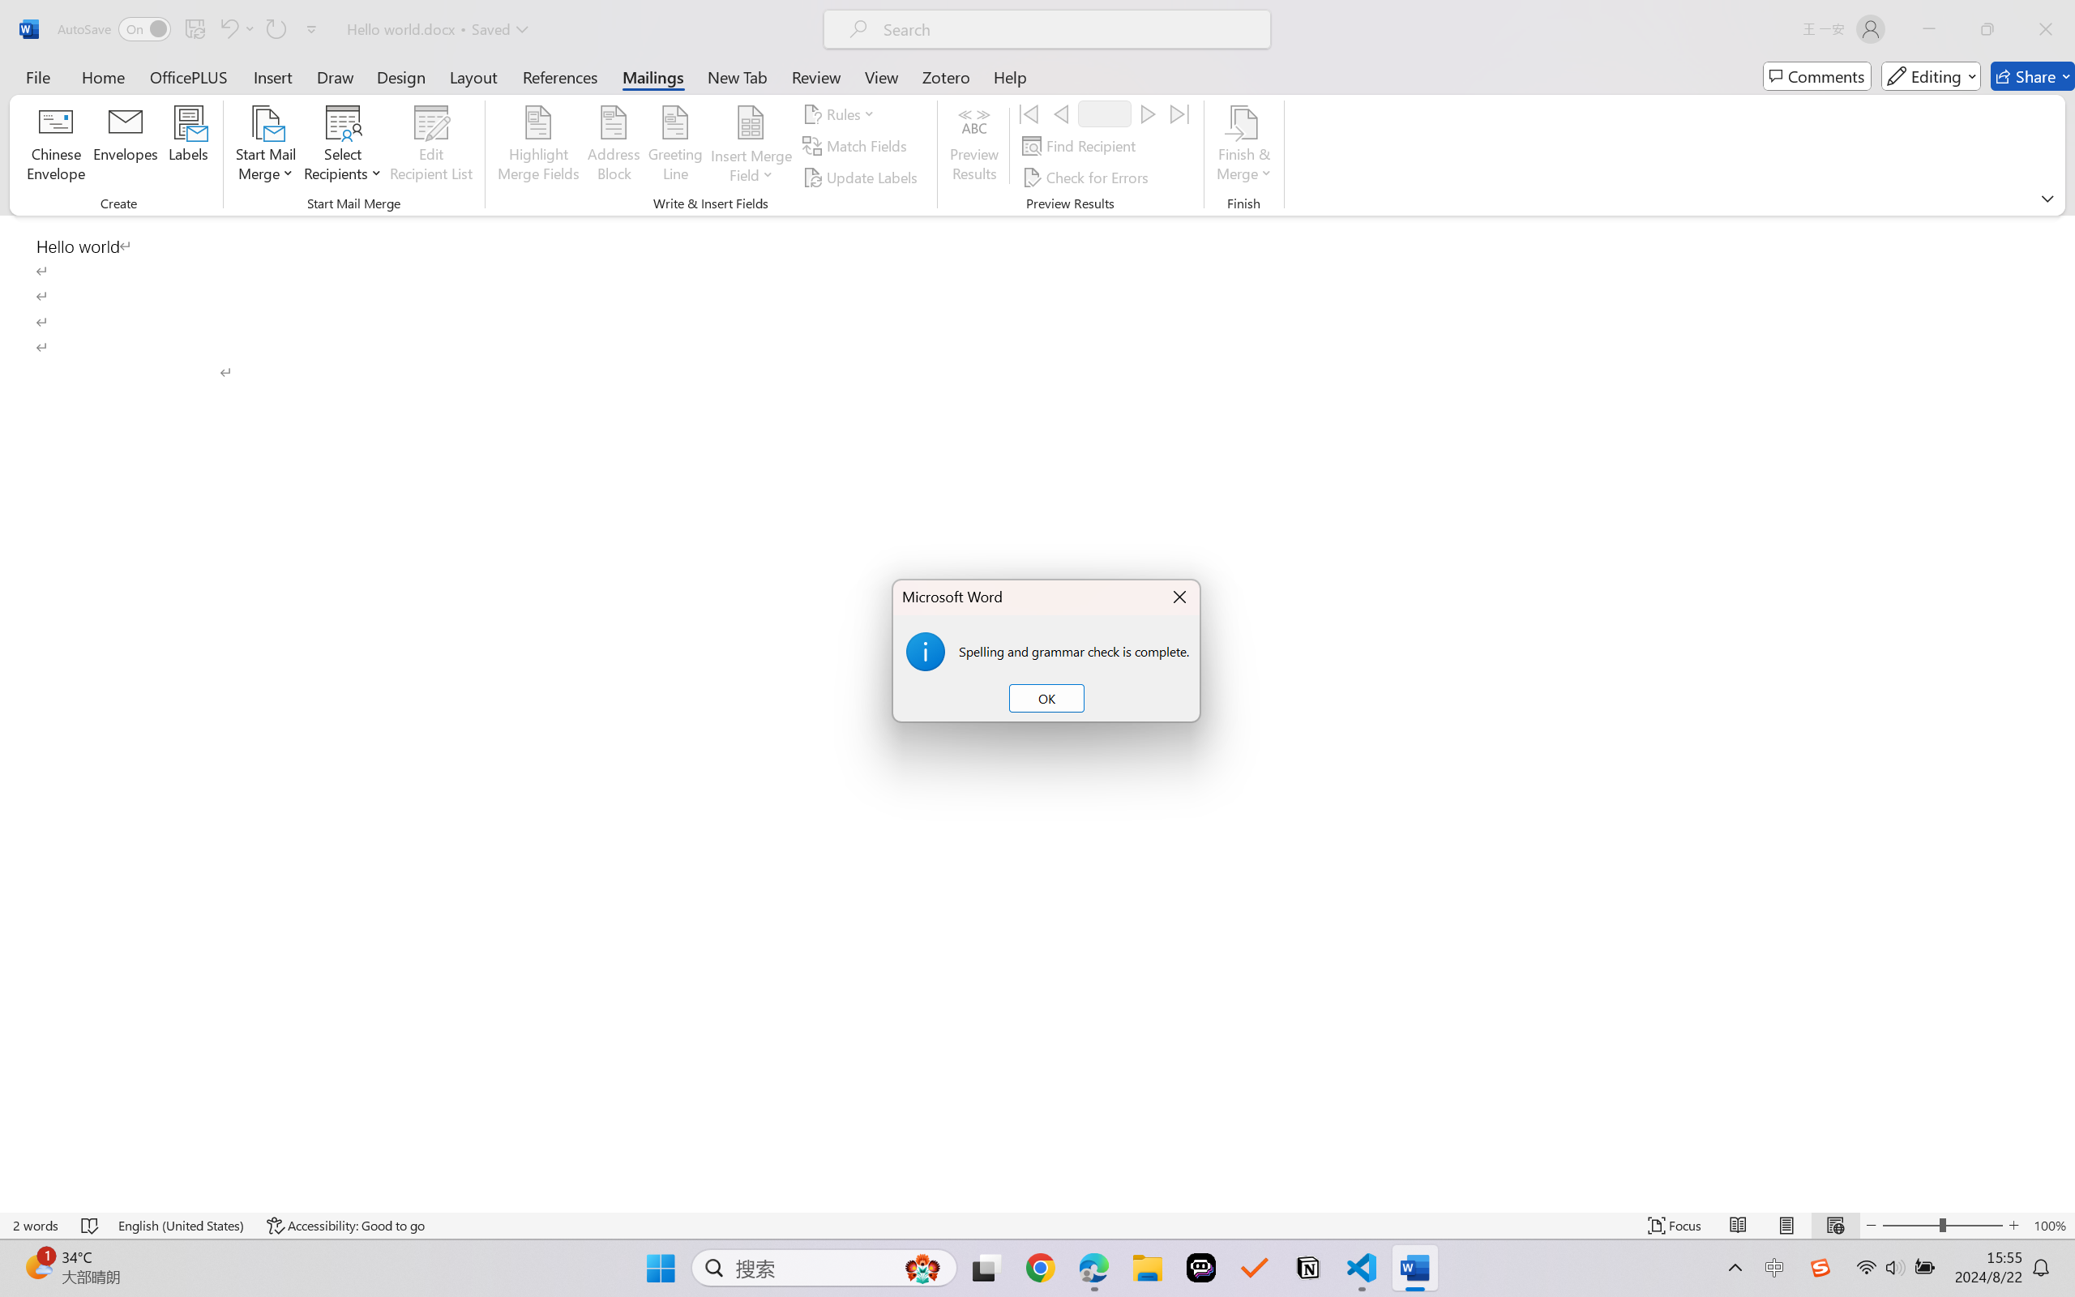 The height and width of the screenshot is (1297, 2075). I want to click on Check for Errors..., so click(1088, 177).